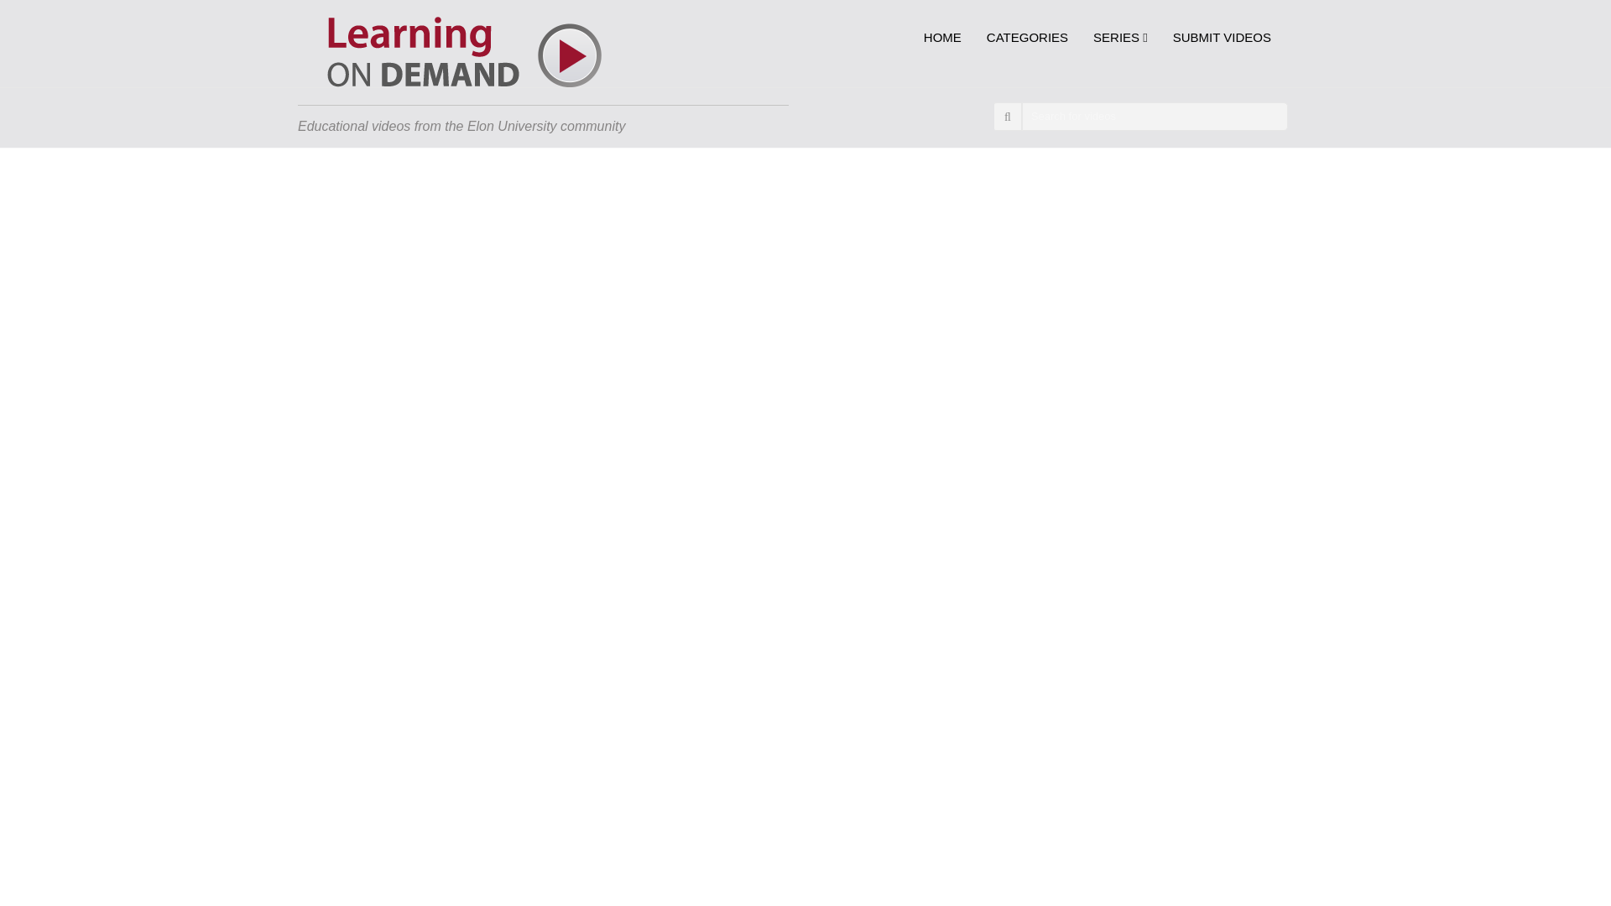 This screenshot has width=1611, height=906. I want to click on SERIES, so click(1120, 38).